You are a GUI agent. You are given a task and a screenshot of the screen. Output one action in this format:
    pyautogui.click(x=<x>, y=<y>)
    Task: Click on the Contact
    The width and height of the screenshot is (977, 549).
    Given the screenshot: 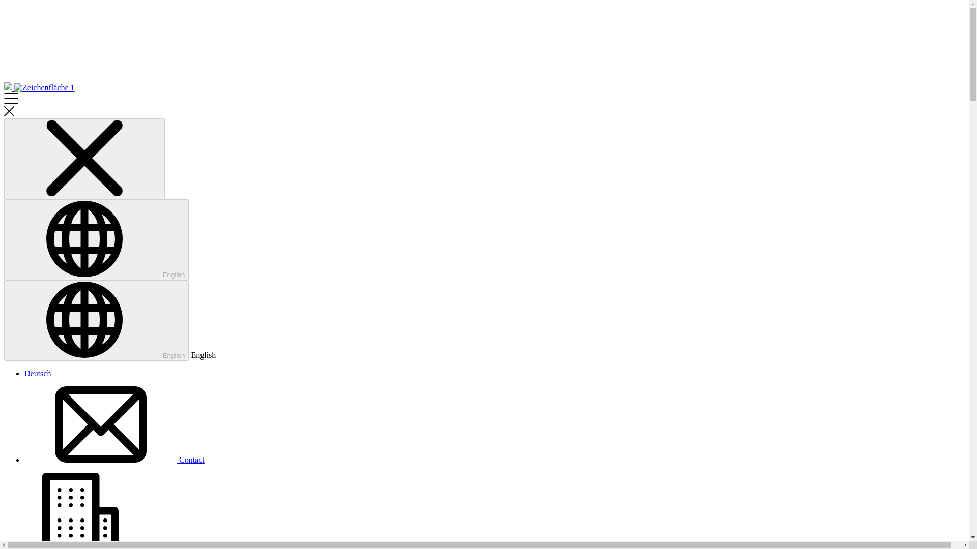 What is the action you would take?
    pyautogui.click(x=114, y=460)
    